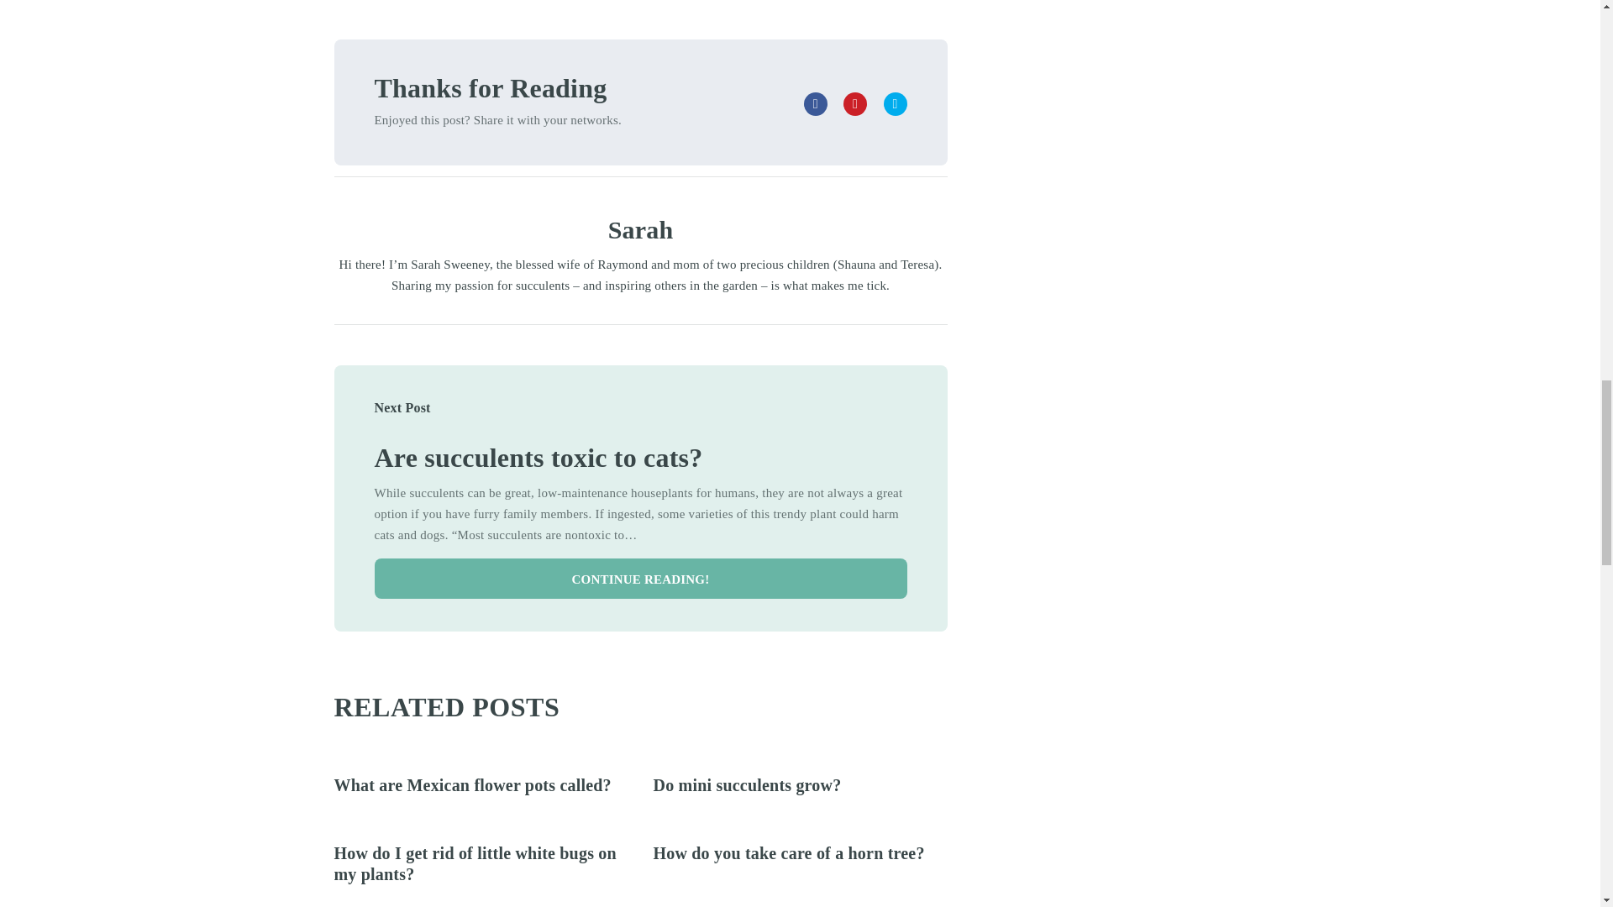 Image resolution: width=1613 pixels, height=907 pixels. Describe the element at coordinates (539, 457) in the screenshot. I see `Can you put cuttings straight into soil?` at that location.